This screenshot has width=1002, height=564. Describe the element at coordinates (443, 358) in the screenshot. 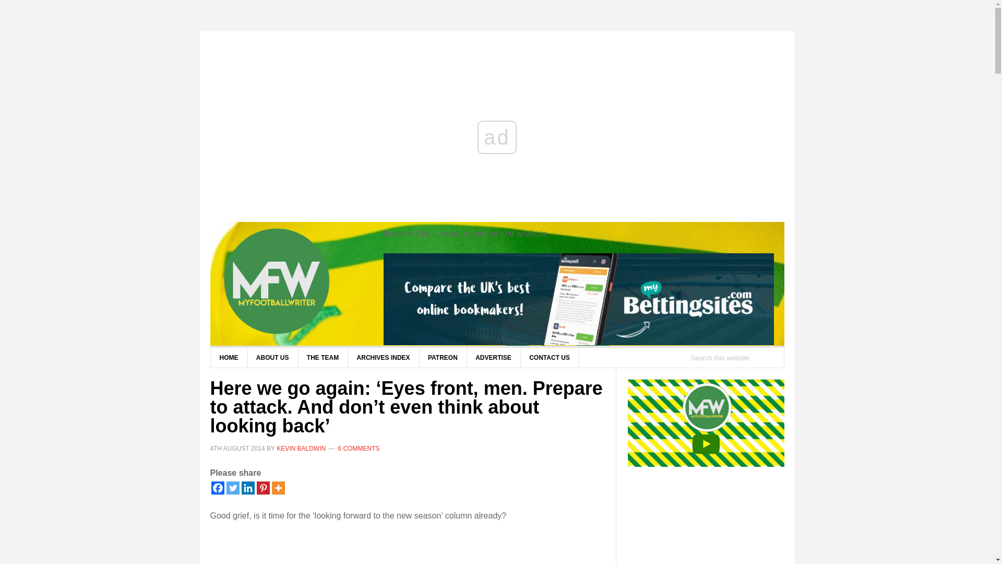

I see `PATREON` at that location.